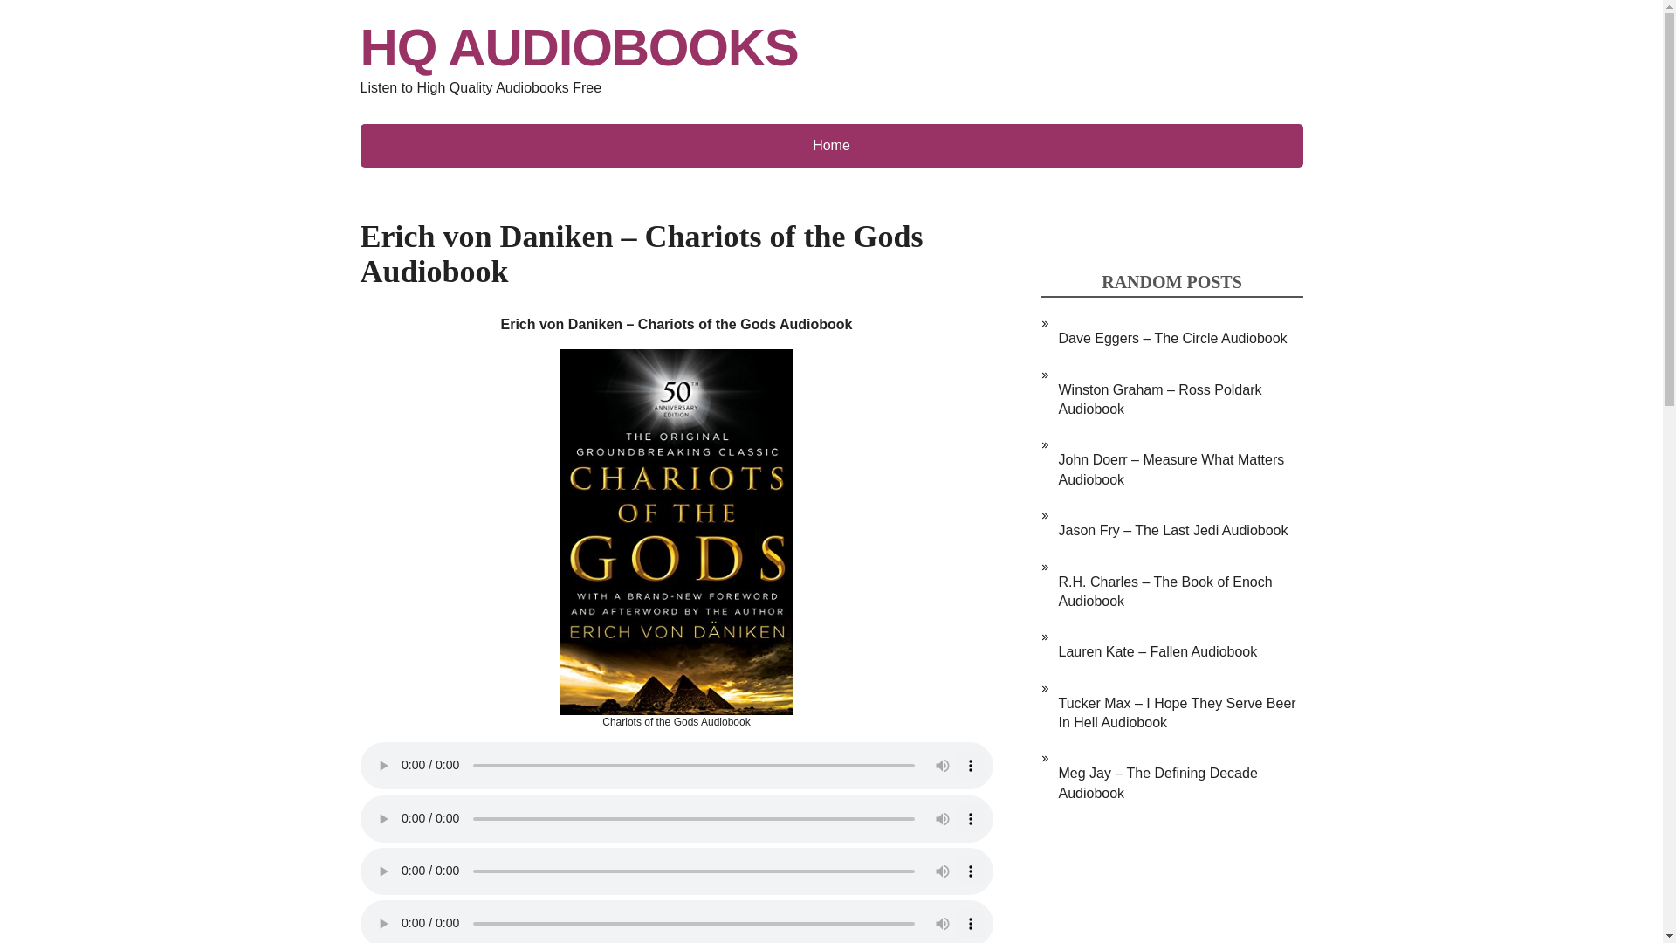  Describe the element at coordinates (831, 145) in the screenshot. I see `Home` at that location.